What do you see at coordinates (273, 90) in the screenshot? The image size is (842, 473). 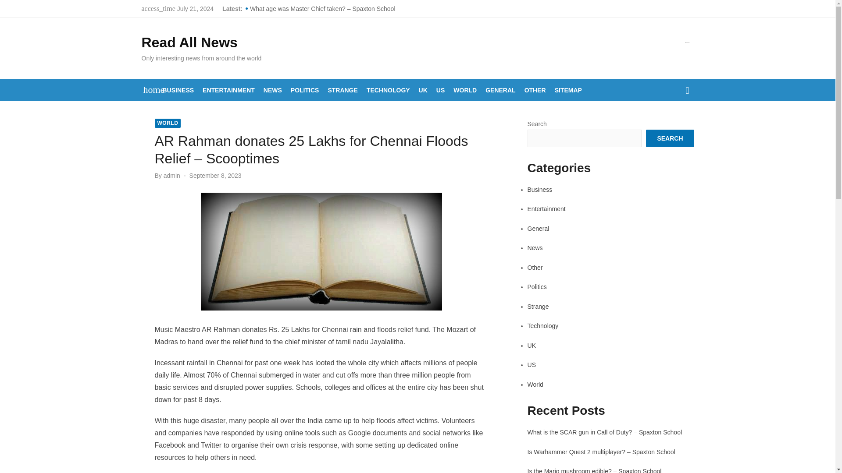 I see `NEWS` at bounding box center [273, 90].